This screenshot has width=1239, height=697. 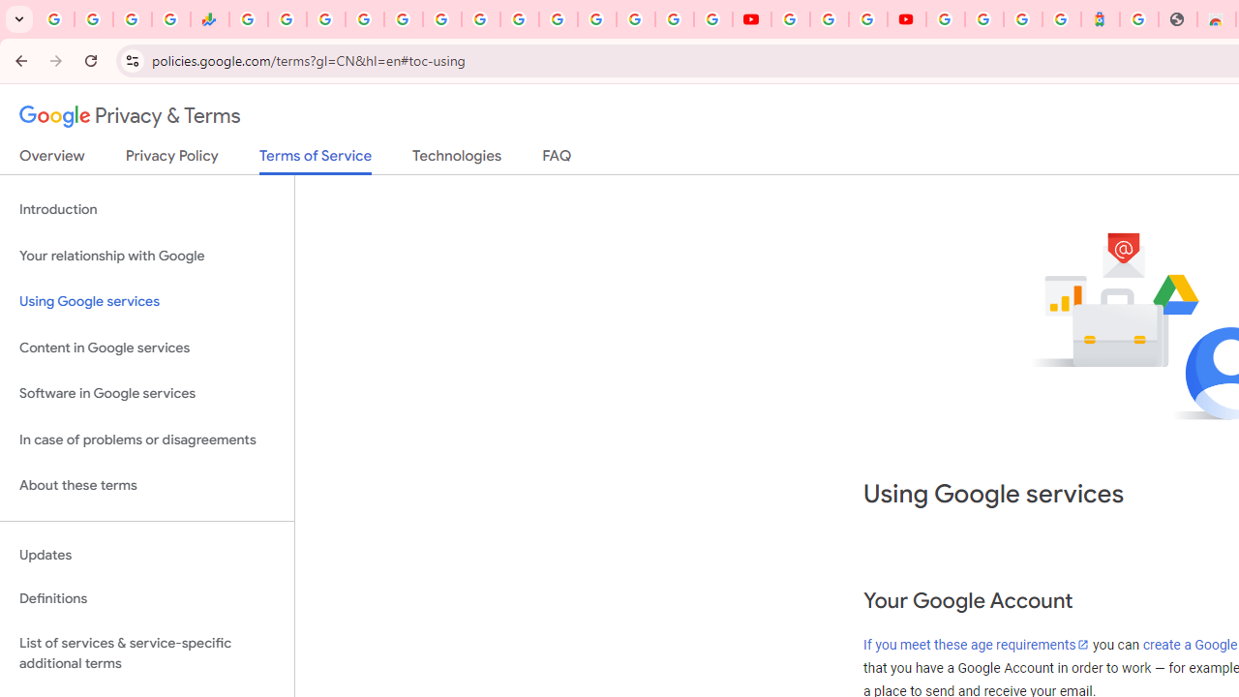 What do you see at coordinates (867, 19) in the screenshot?
I see `Create your Google Account` at bounding box center [867, 19].